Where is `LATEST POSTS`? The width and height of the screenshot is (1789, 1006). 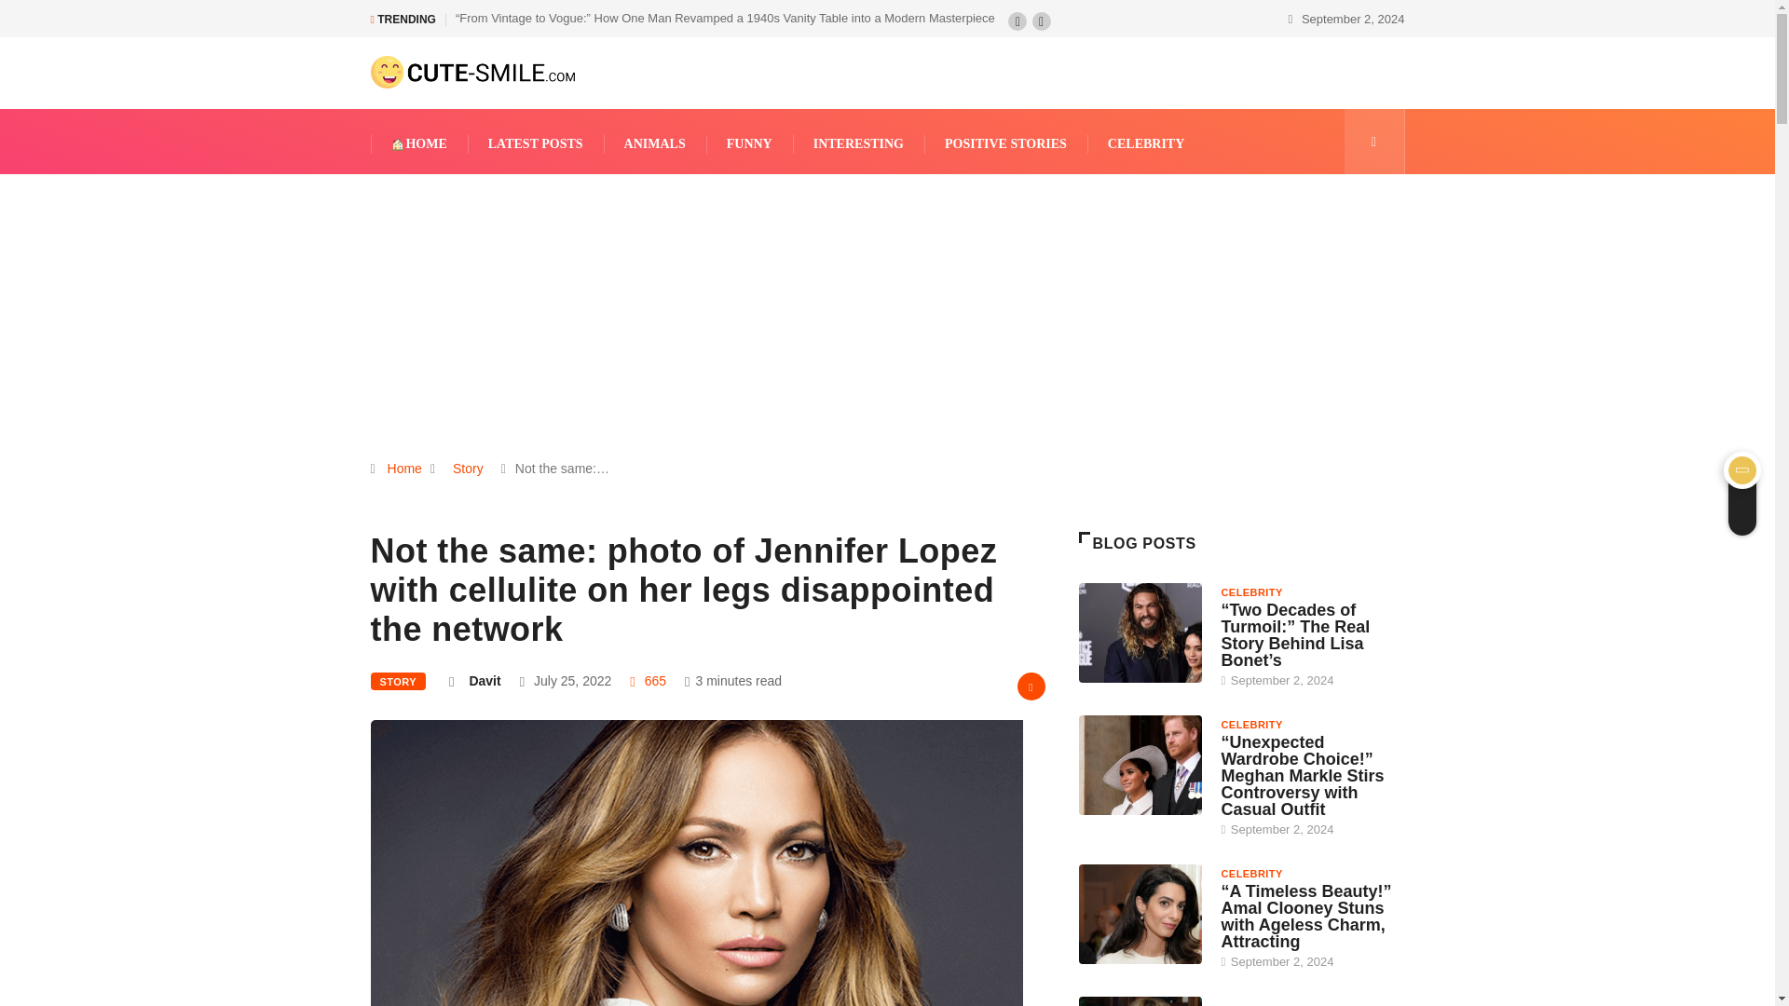
LATEST POSTS is located at coordinates (535, 143).